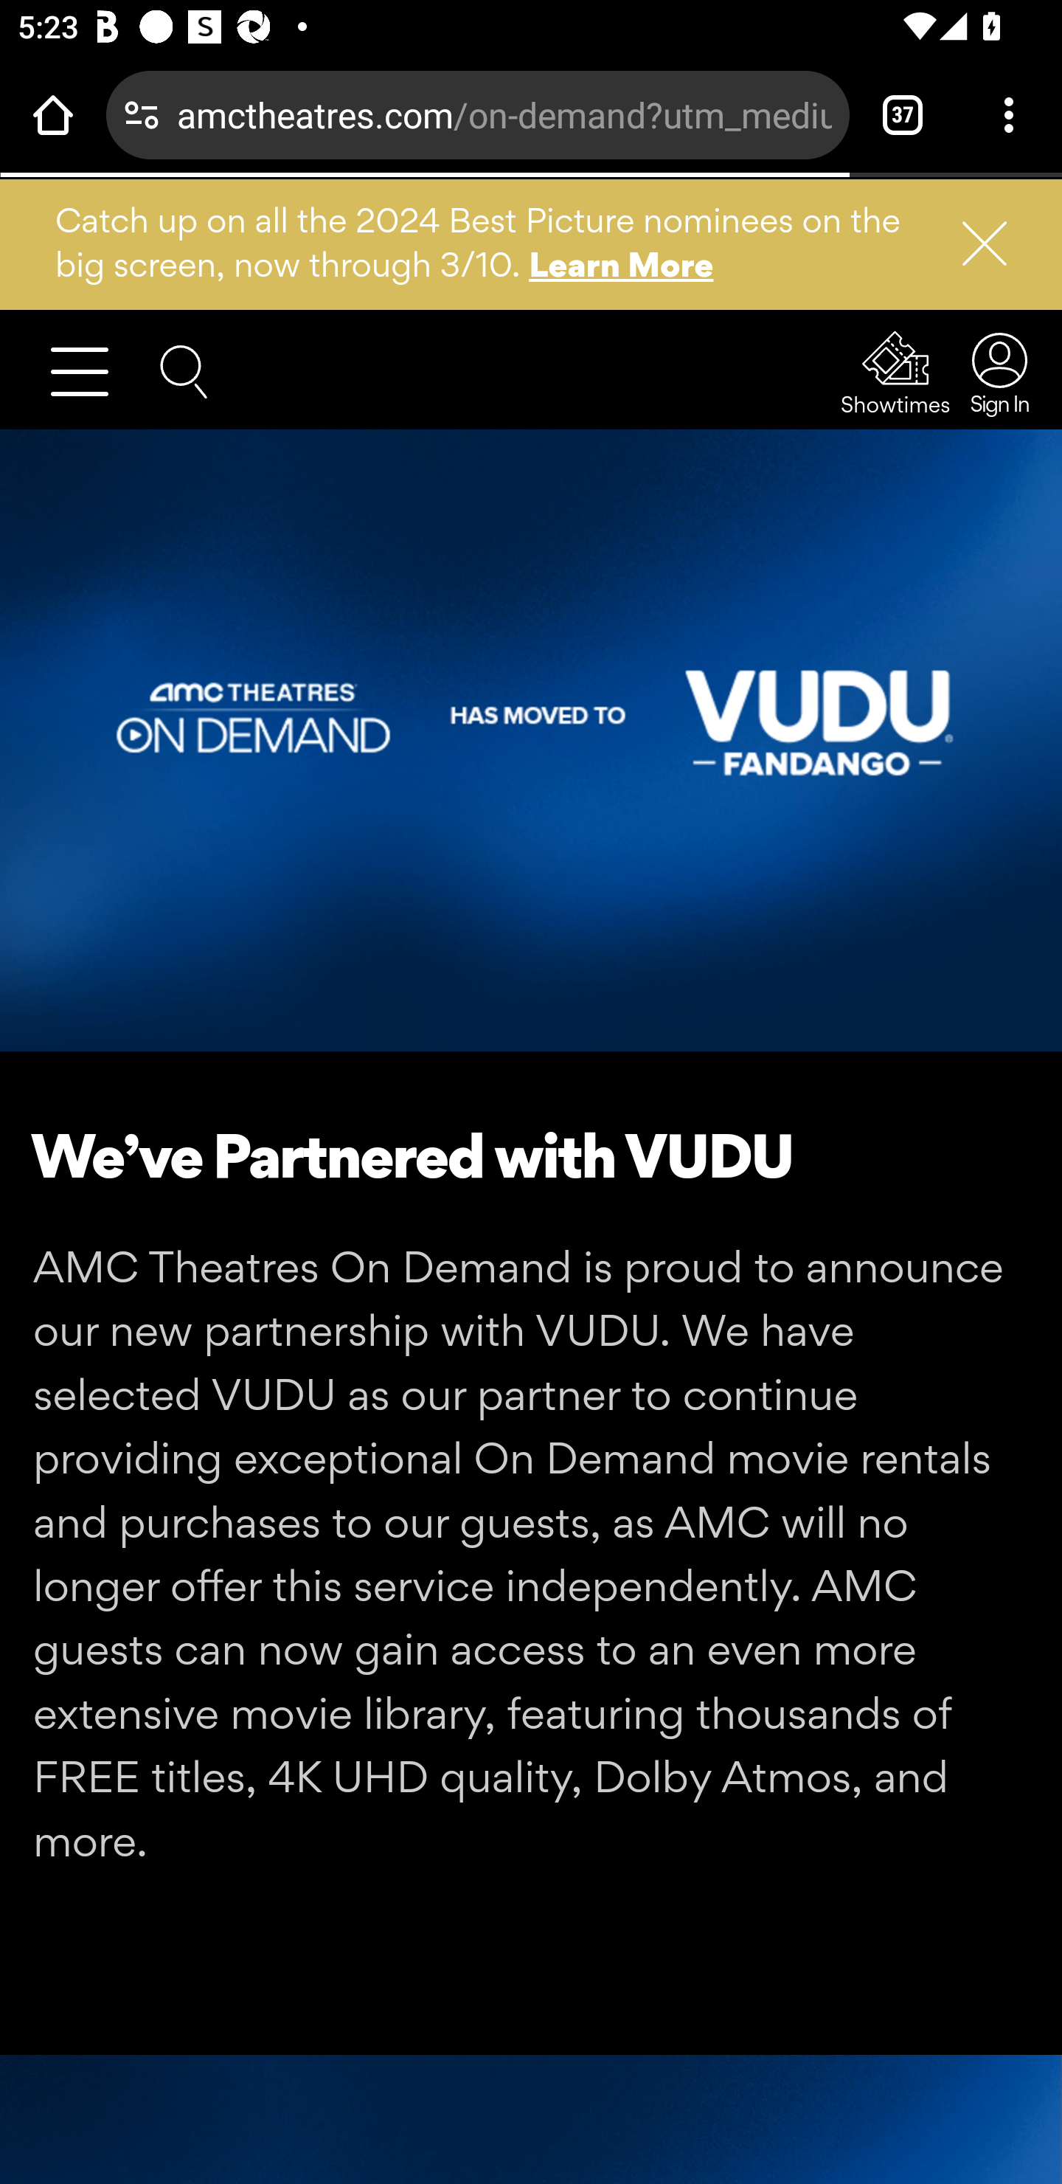 The image size is (1062, 2184). What do you see at coordinates (184, 370) in the screenshot?
I see `Search the AMC website` at bounding box center [184, 370].